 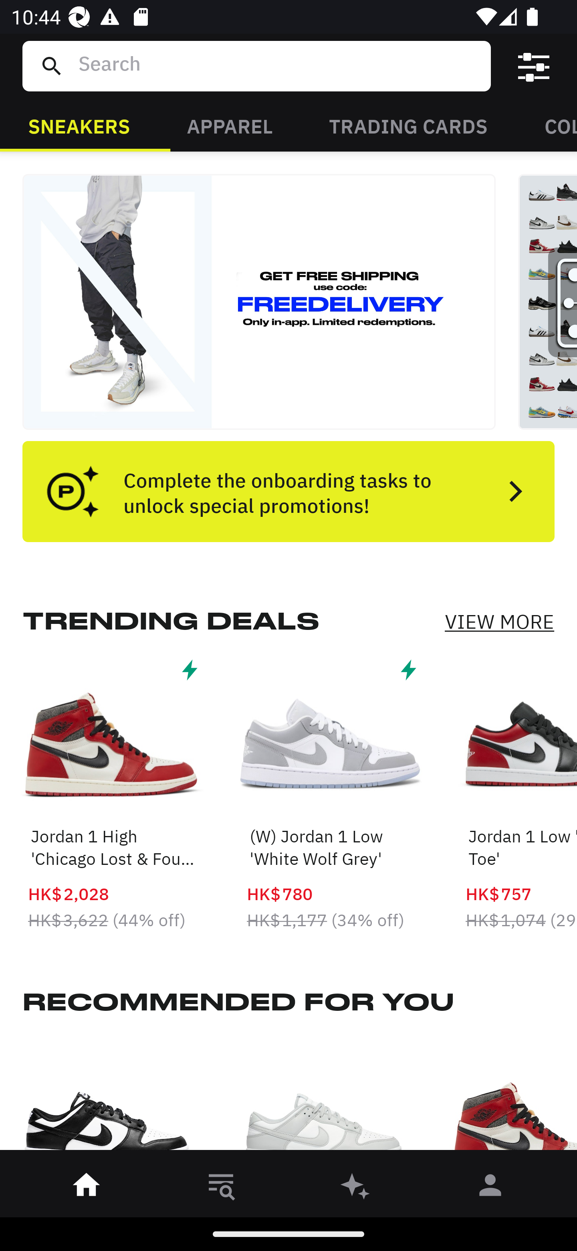 I want to click on 󱎸, so click(x=221, y=1188).